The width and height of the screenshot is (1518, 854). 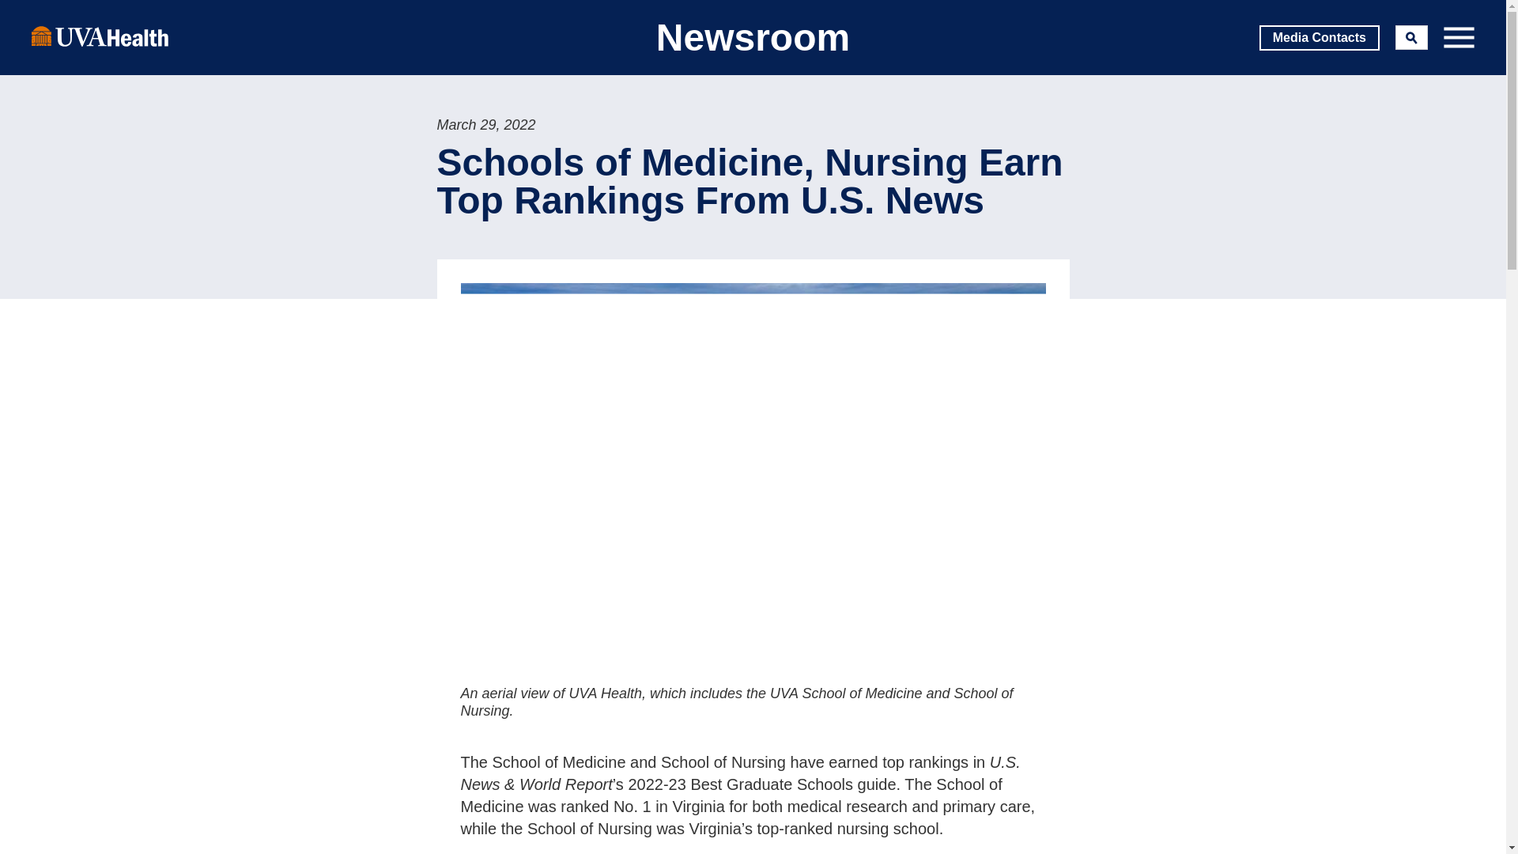 I want to click on Search Toggle, so click(x=1411, y=37).